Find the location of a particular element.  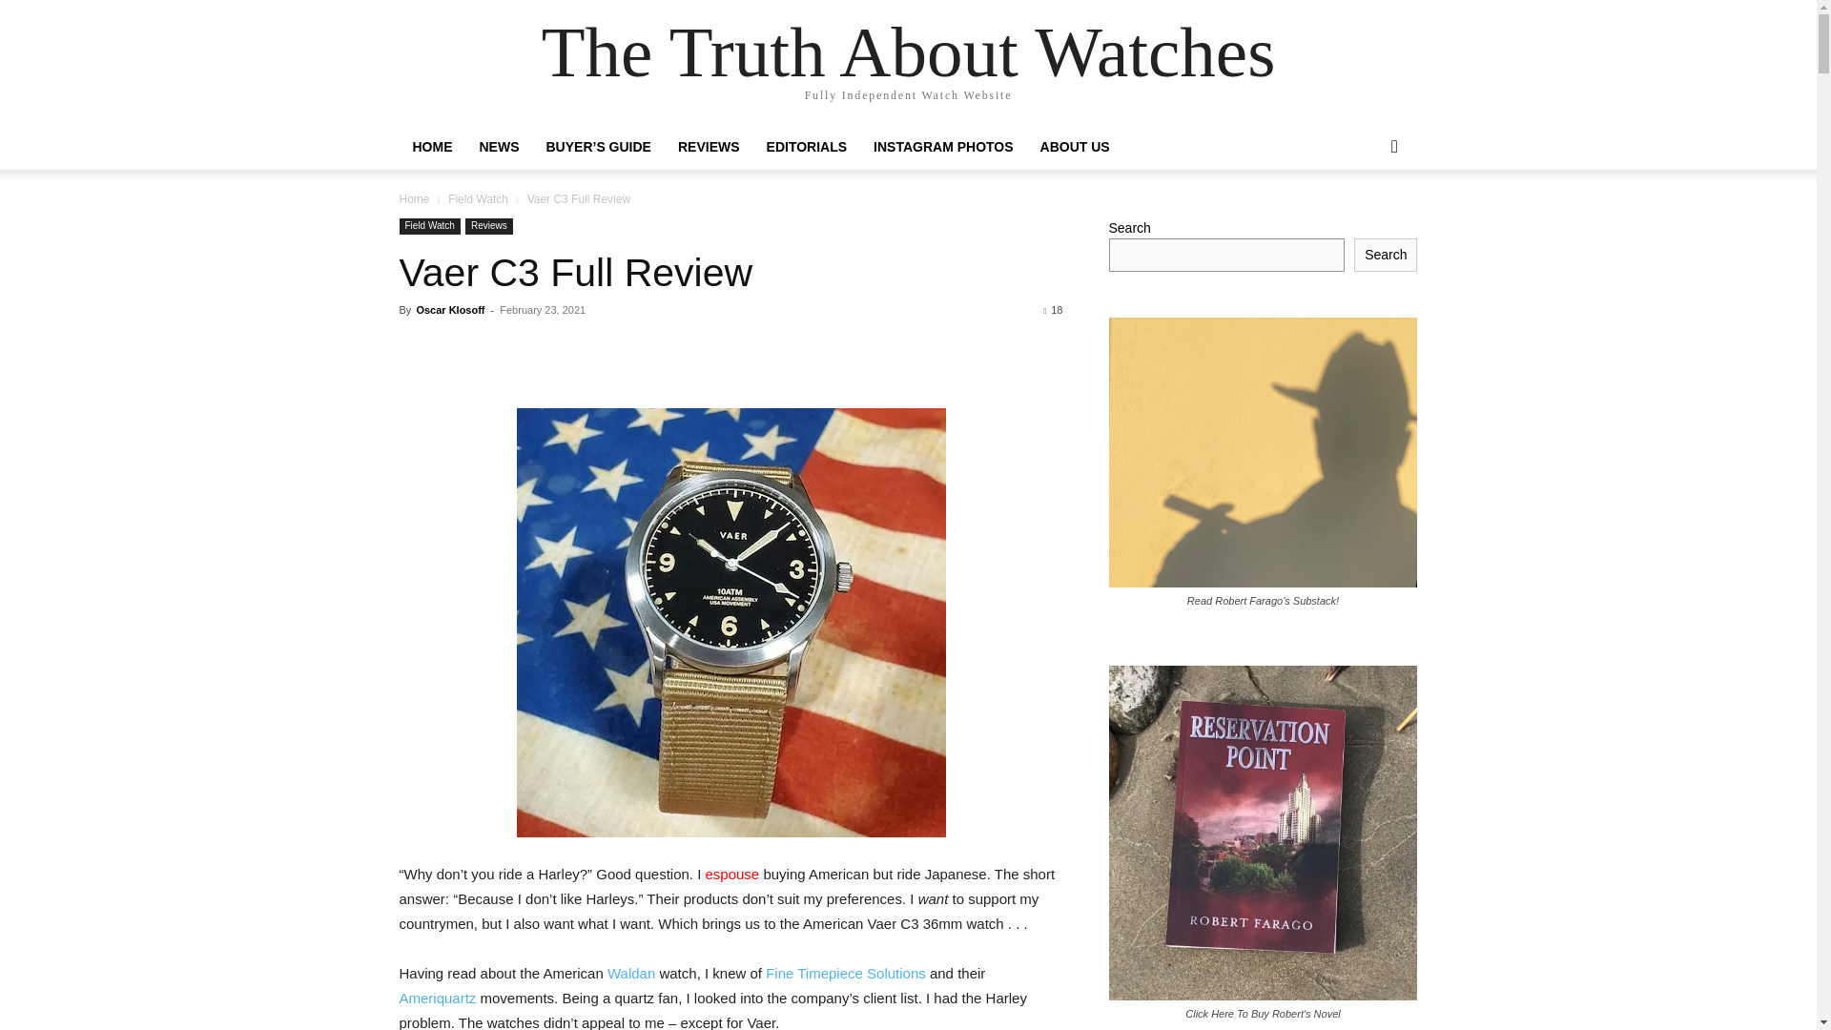

Field Watch is located at coordinates (479, 198).